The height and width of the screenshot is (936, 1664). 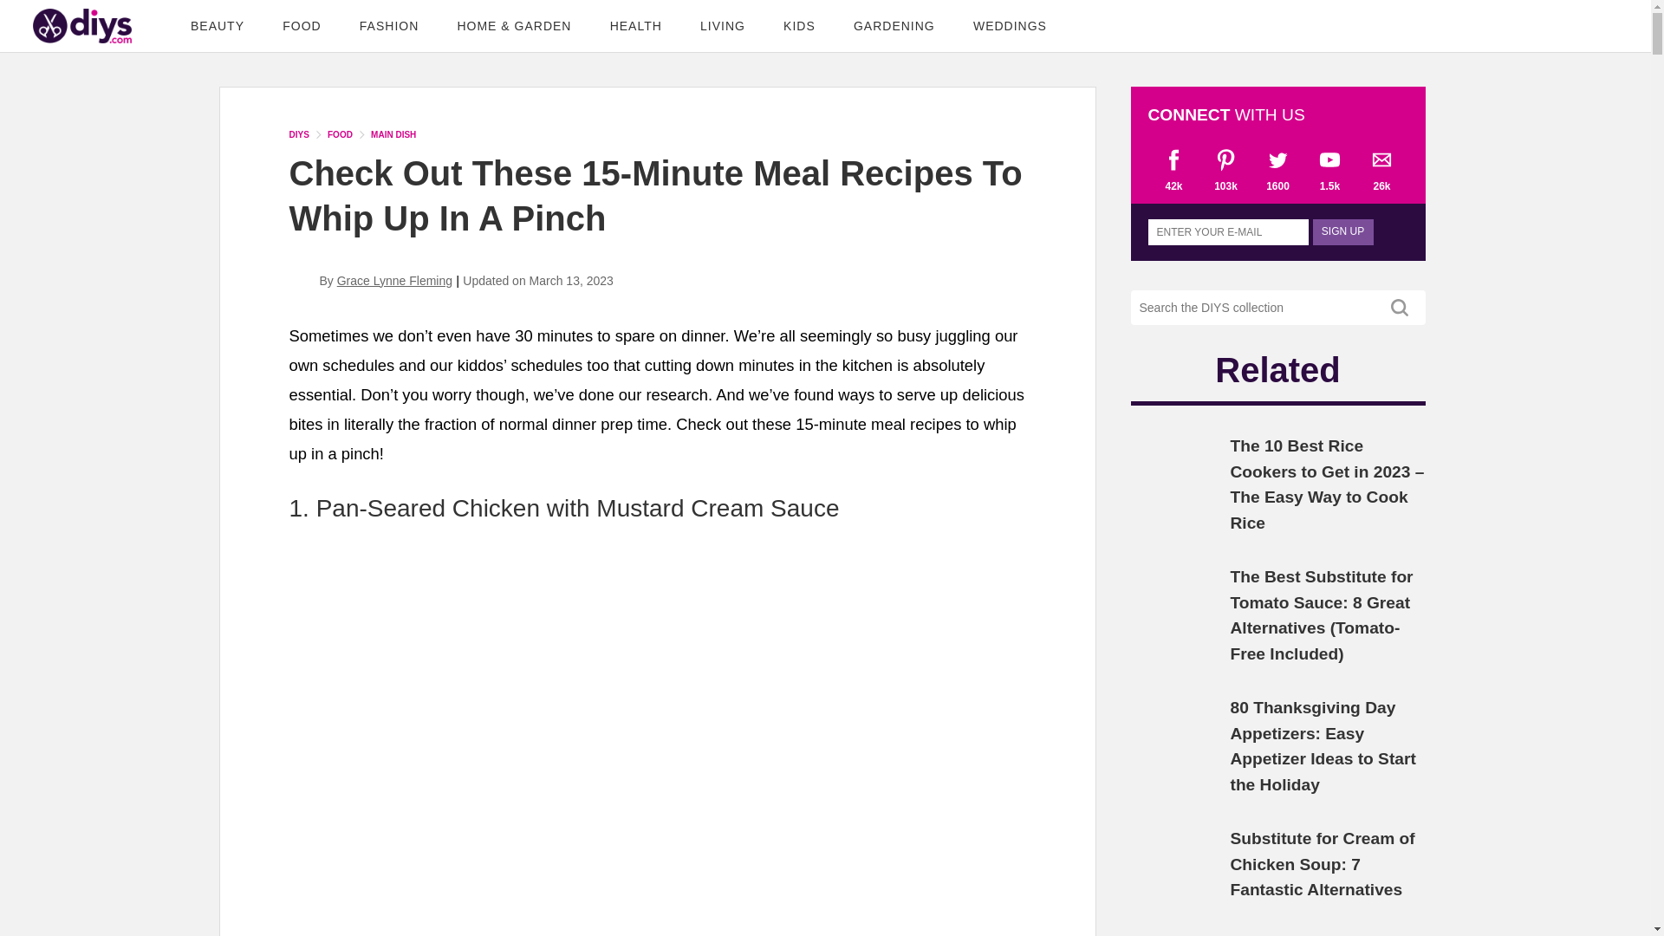 I want to click on MAIN DISH, so click(x=393, y=134).